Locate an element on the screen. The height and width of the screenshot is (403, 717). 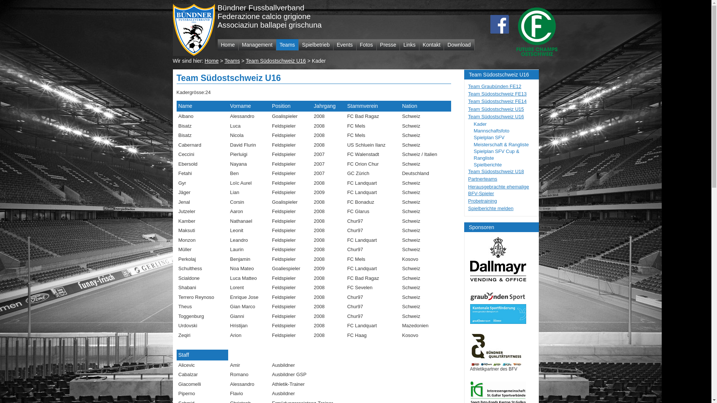
Spielplan SFV Meisterschaft & Rangliste is located at coordinates (501, 141).